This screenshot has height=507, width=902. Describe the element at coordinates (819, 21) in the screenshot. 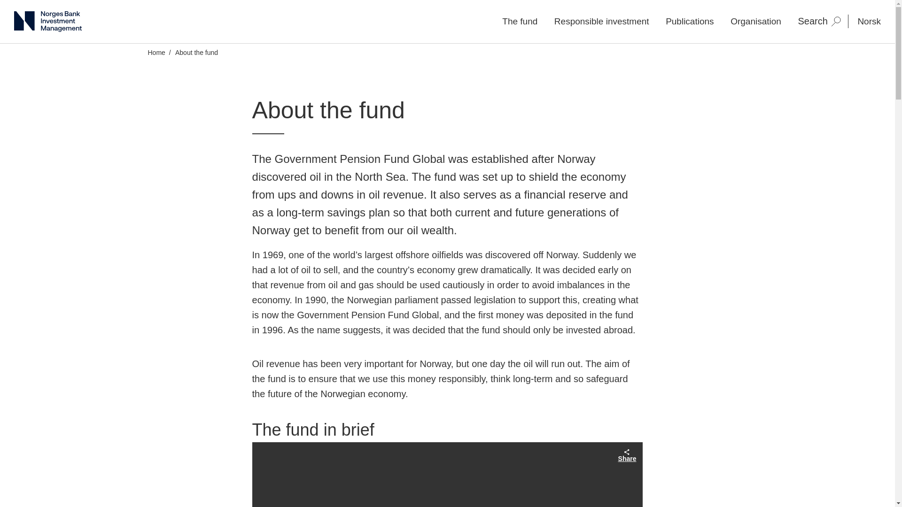

I see `Search` at that location.